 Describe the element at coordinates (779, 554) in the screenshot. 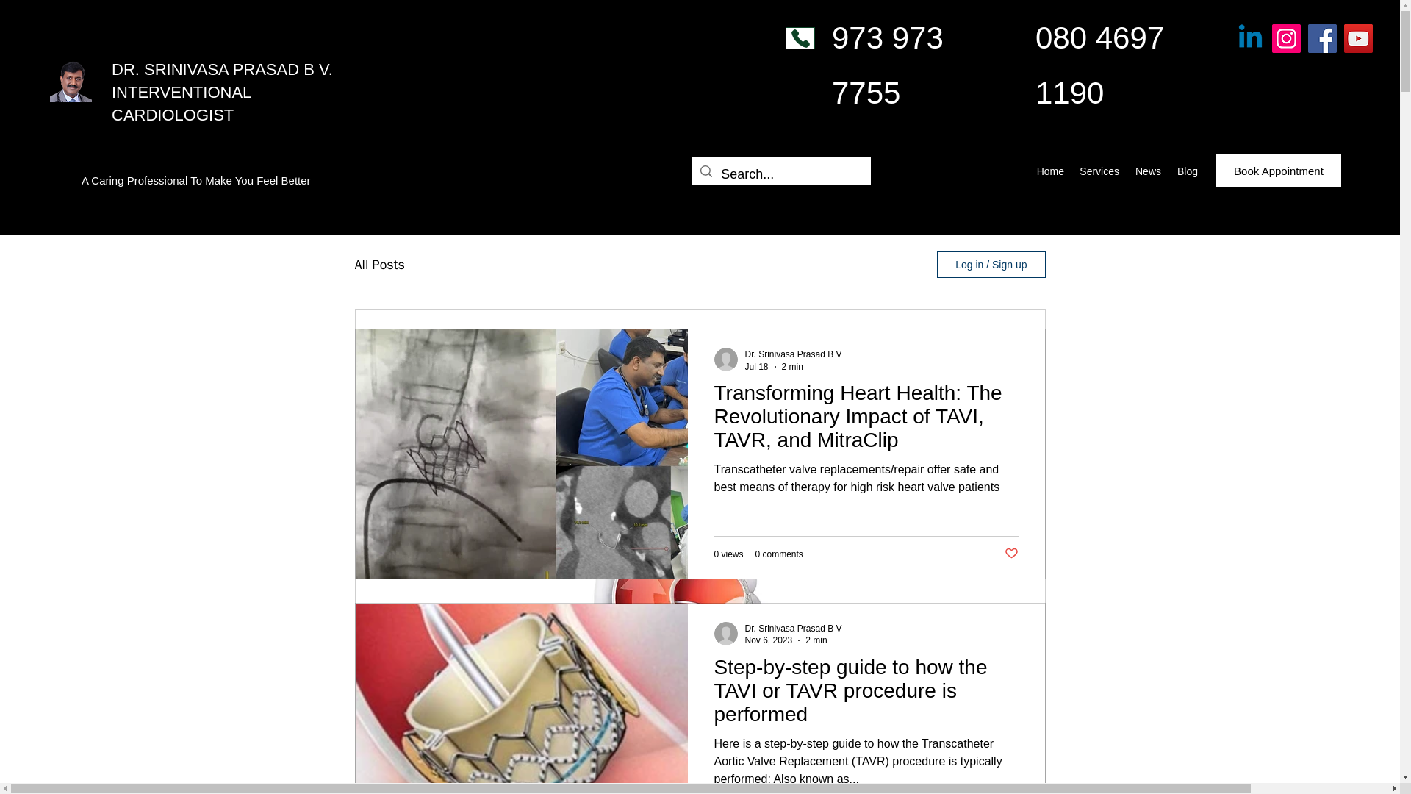

I see `0 comments` at that location.